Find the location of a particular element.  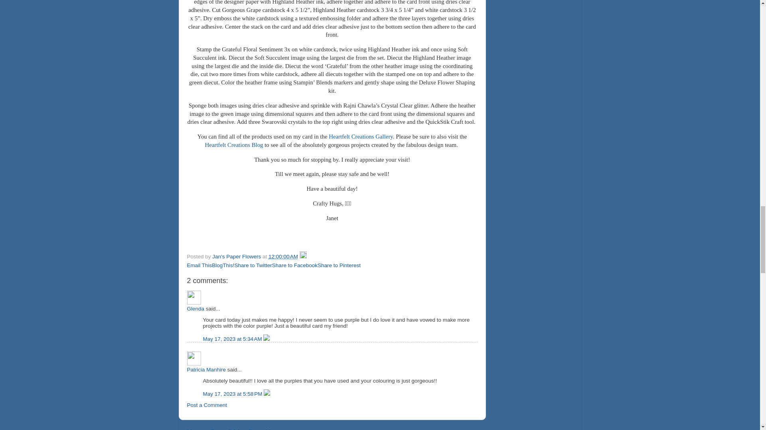

Home is located at coordinates (275, 429).